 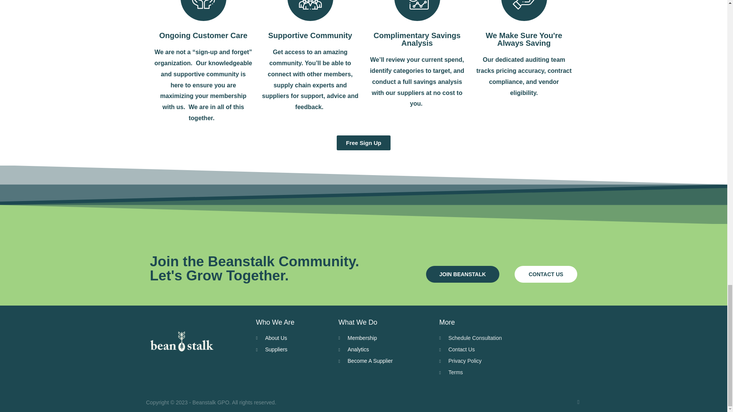 I want to click on Become A Supplier, so click(x=385, y=361).